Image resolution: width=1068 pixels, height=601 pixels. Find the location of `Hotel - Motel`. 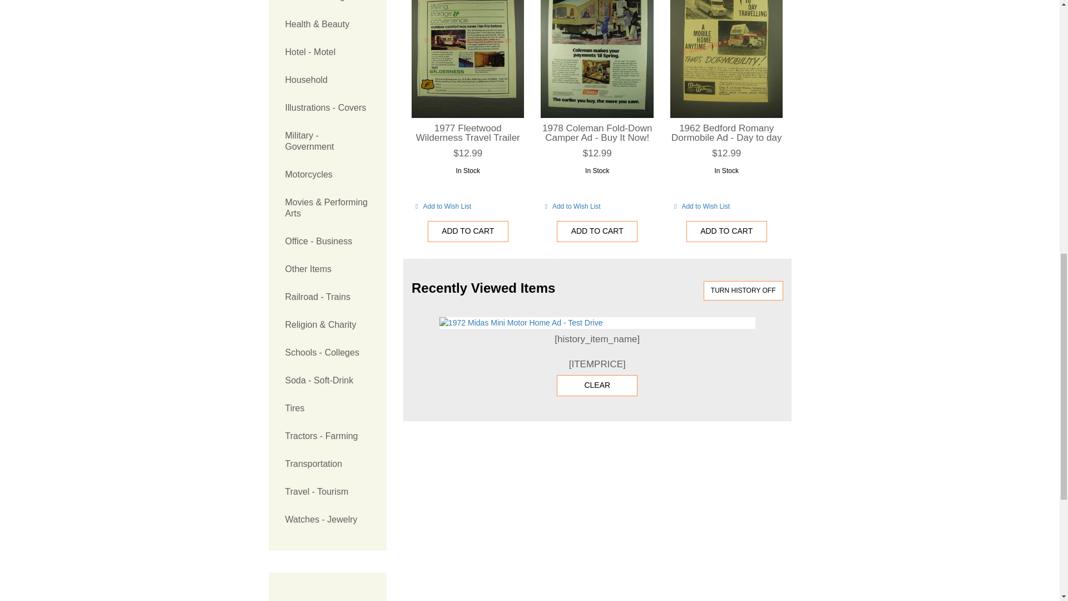

Hotel - Motel is located at coordinates (327, 52).